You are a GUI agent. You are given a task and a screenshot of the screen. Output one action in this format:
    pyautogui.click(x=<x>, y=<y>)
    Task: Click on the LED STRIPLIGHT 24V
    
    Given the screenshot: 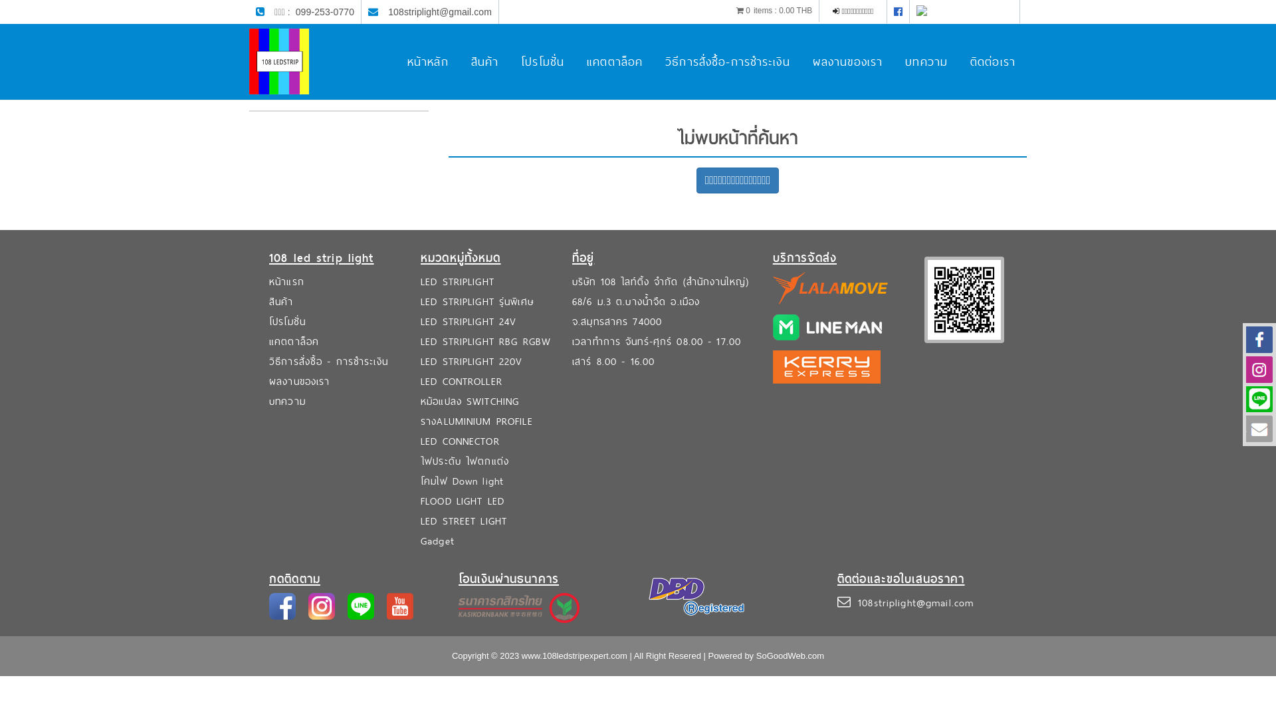 What is the action you would take?
    pyautogui.click(x=469, y=322)
    